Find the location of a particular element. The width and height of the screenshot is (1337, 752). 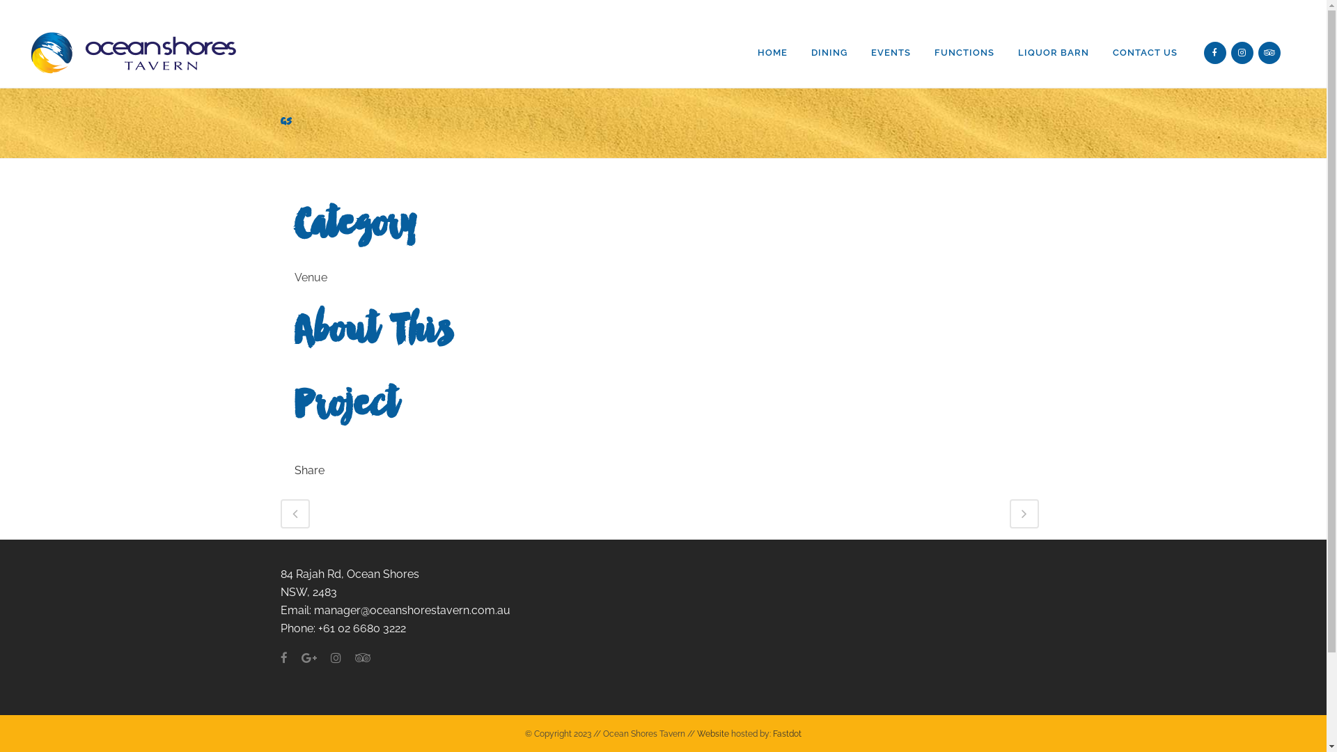

manager@oceanshorestavern.com.au is located at coordinates (412, 610).